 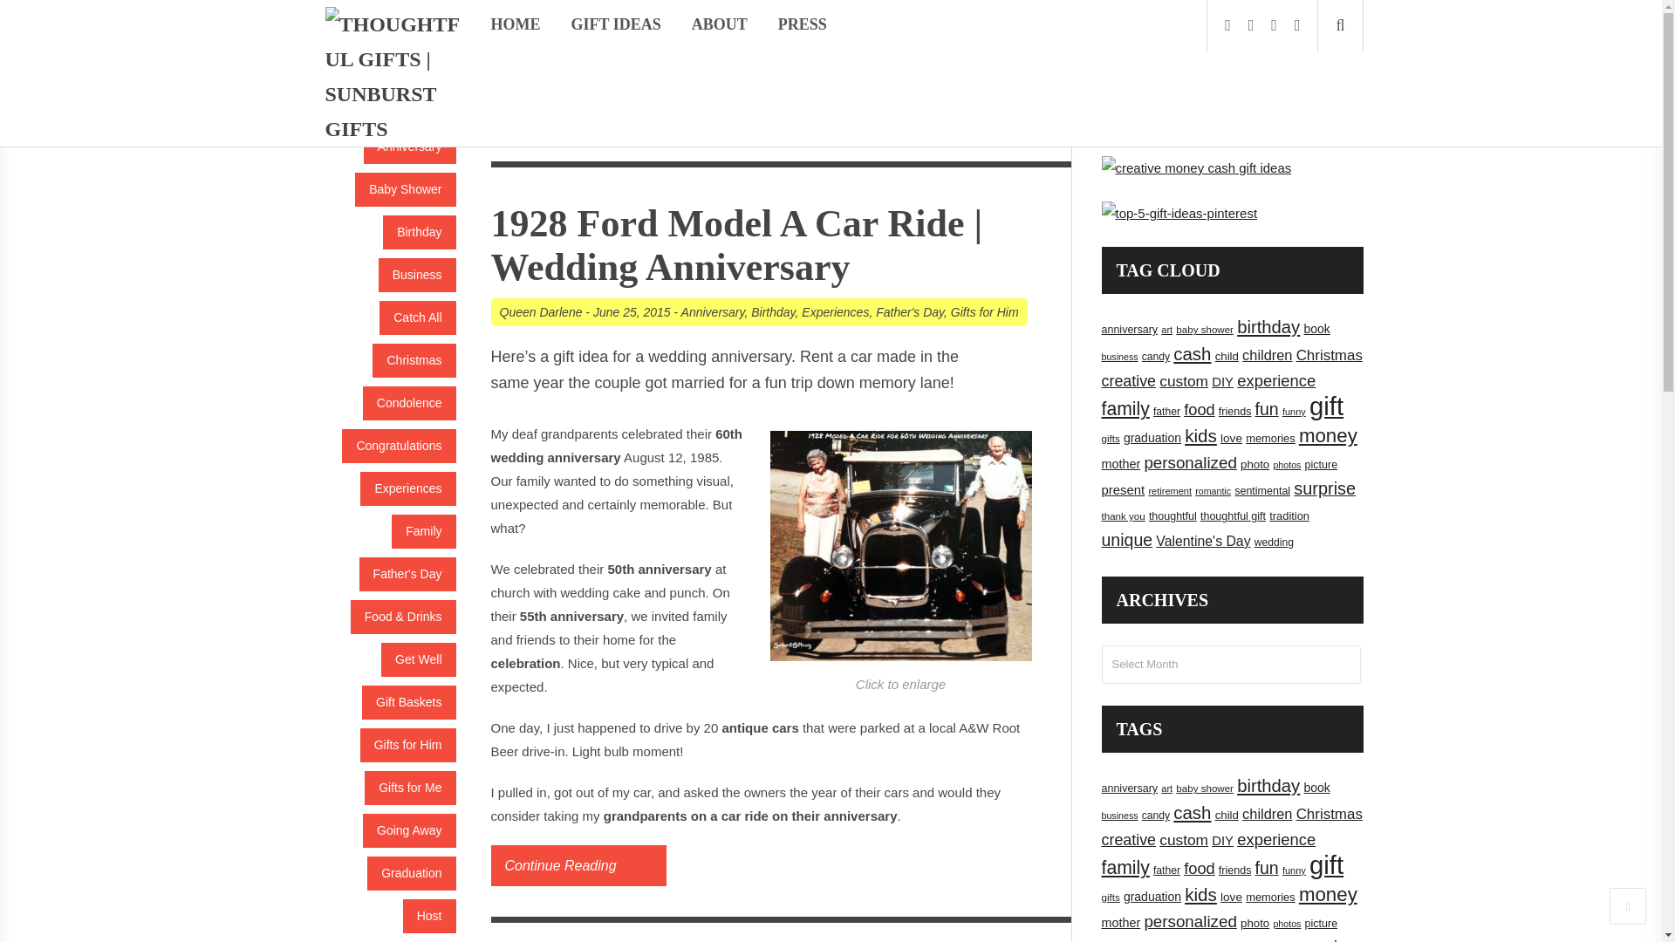 What do you see at coordinates (409, 830) in the screenshot?
I see `Going Away` at bounding box center [409, 830].